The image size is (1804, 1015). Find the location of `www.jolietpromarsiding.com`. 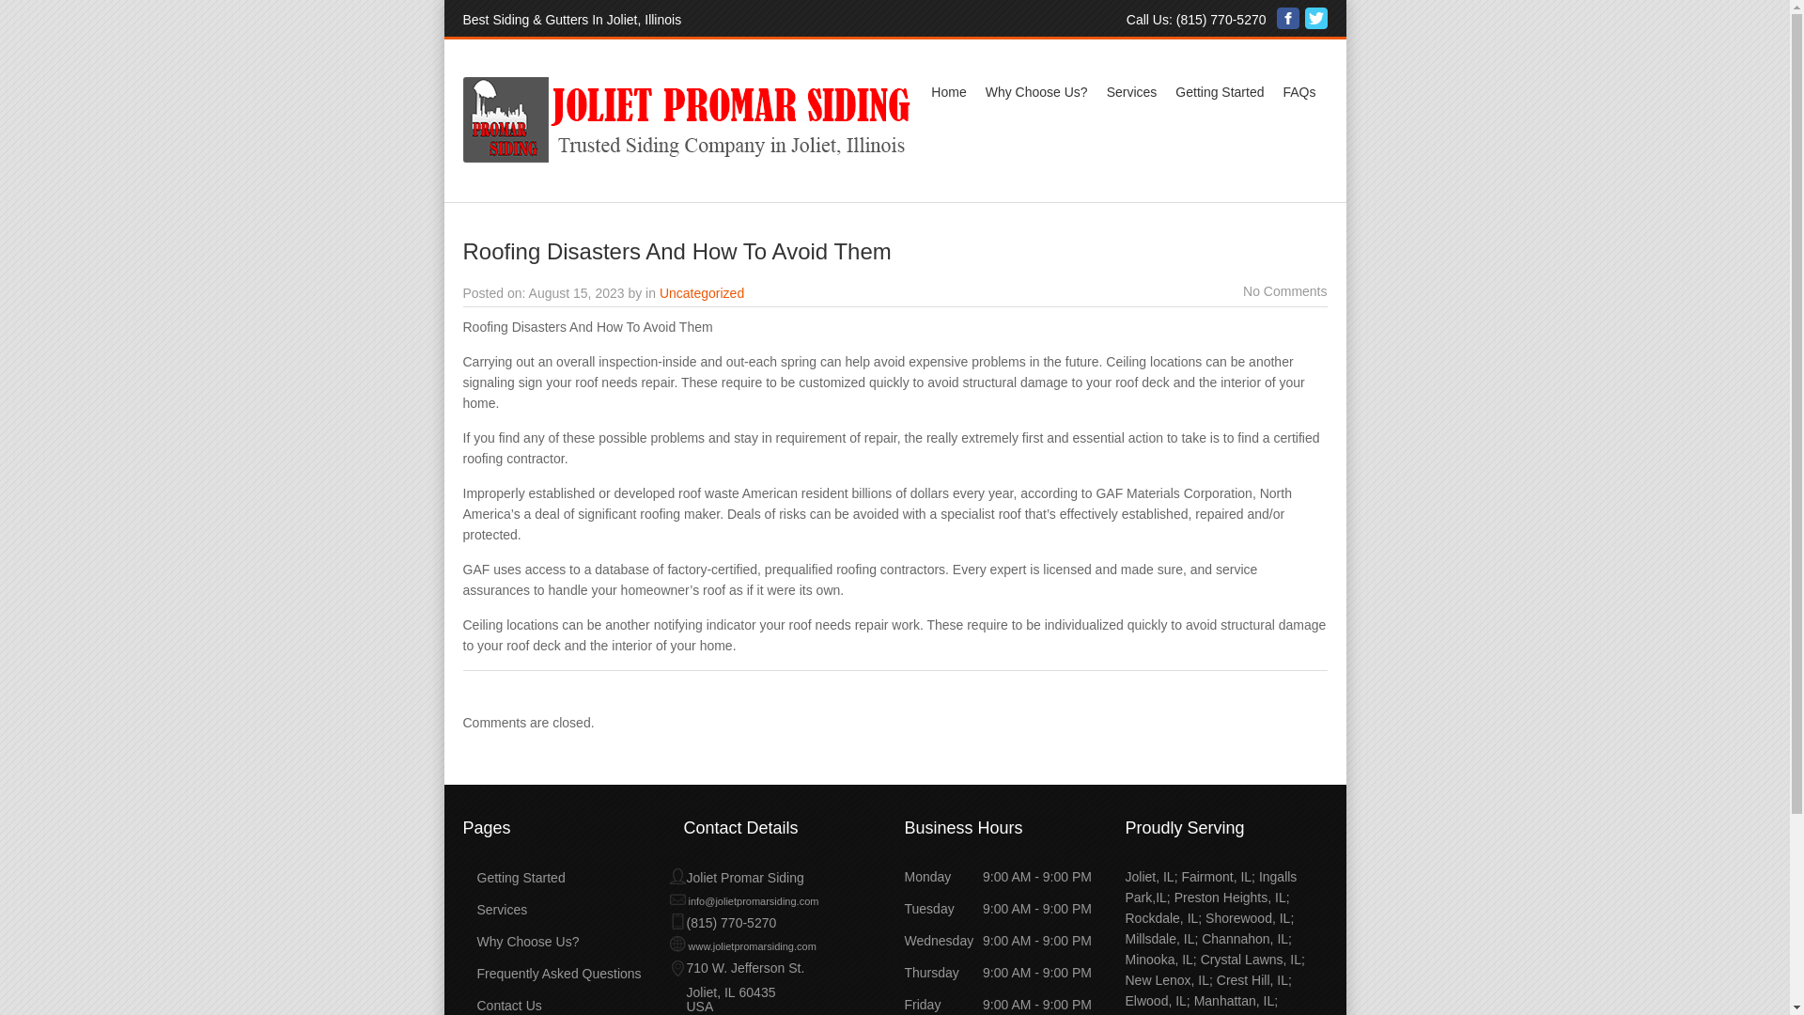

www.jolietpromarsiding.com is located at coordinates (742, 946).